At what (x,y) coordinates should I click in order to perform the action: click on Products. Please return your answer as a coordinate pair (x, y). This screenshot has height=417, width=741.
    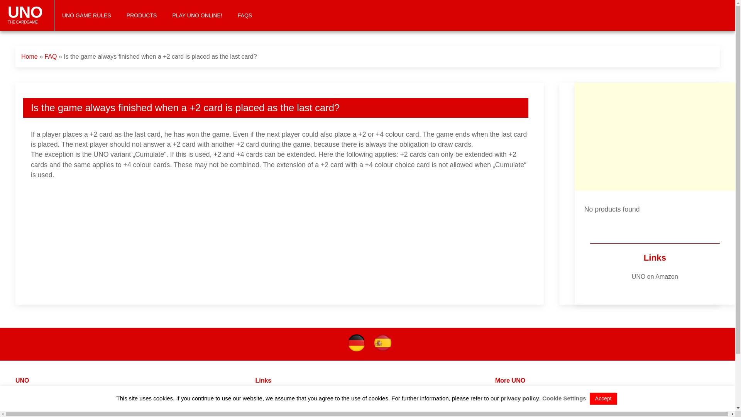
    Looking at the image, I should click on (539, 402).